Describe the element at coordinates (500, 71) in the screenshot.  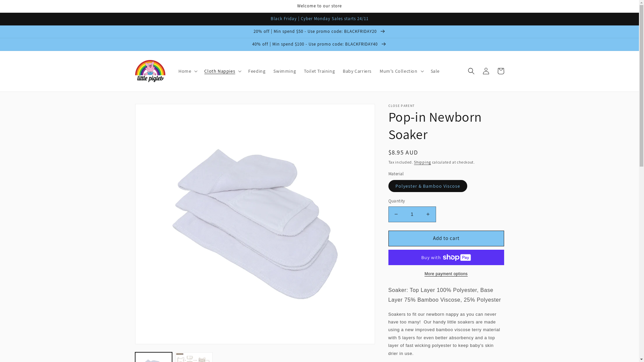
I see `Cart` at that location.